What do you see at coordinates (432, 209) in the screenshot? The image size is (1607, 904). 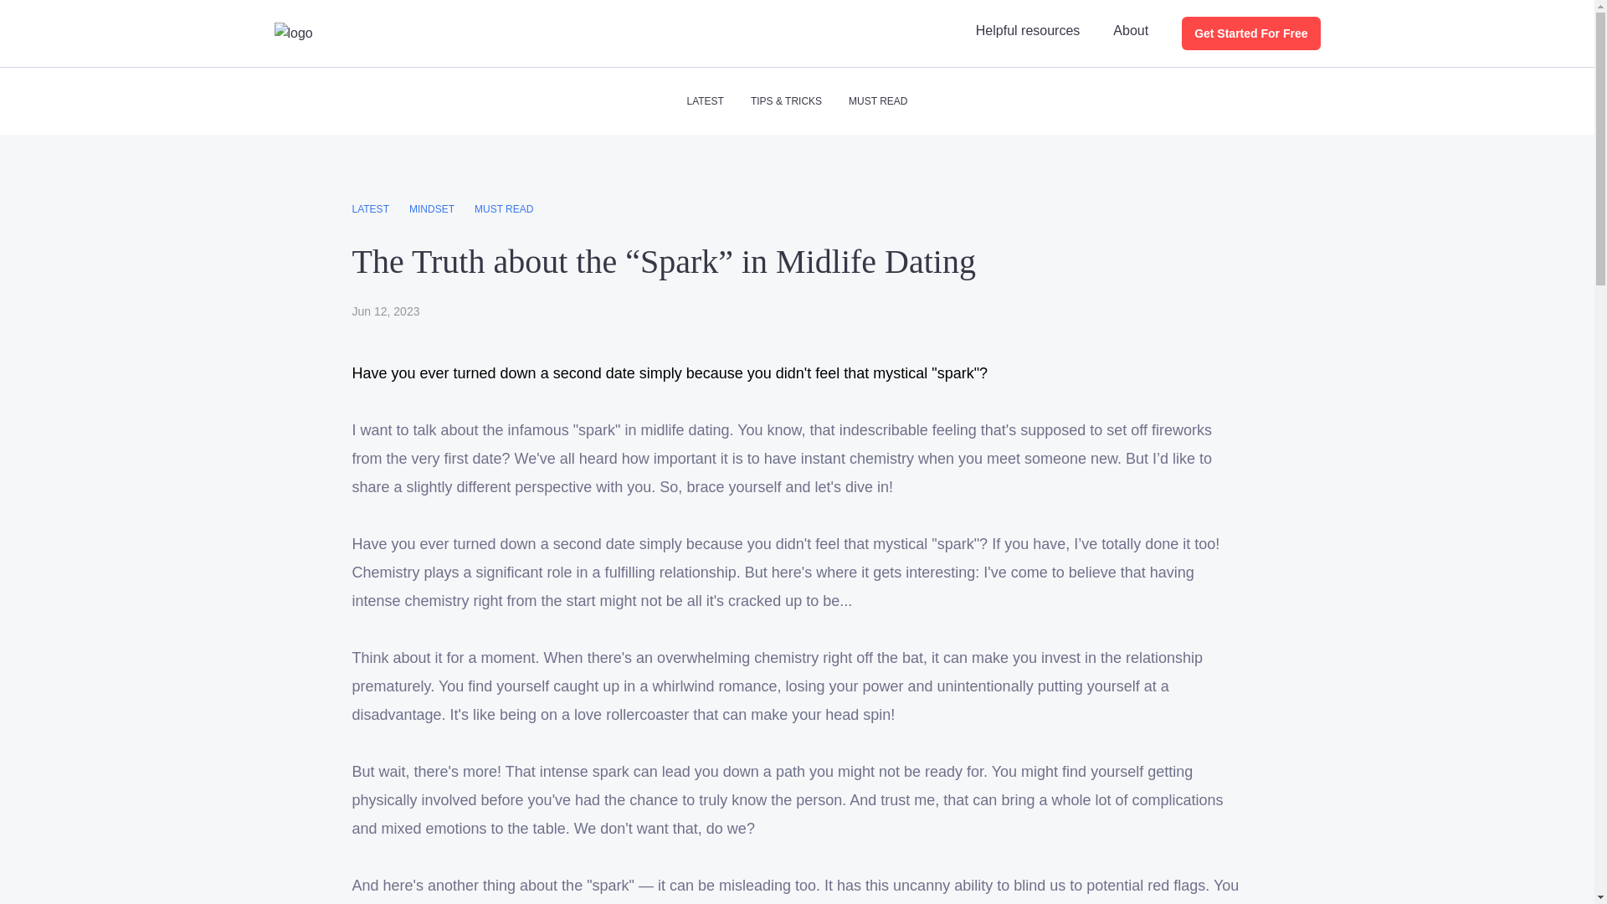 I see `MINDSET` at bounding box center [432, 209].